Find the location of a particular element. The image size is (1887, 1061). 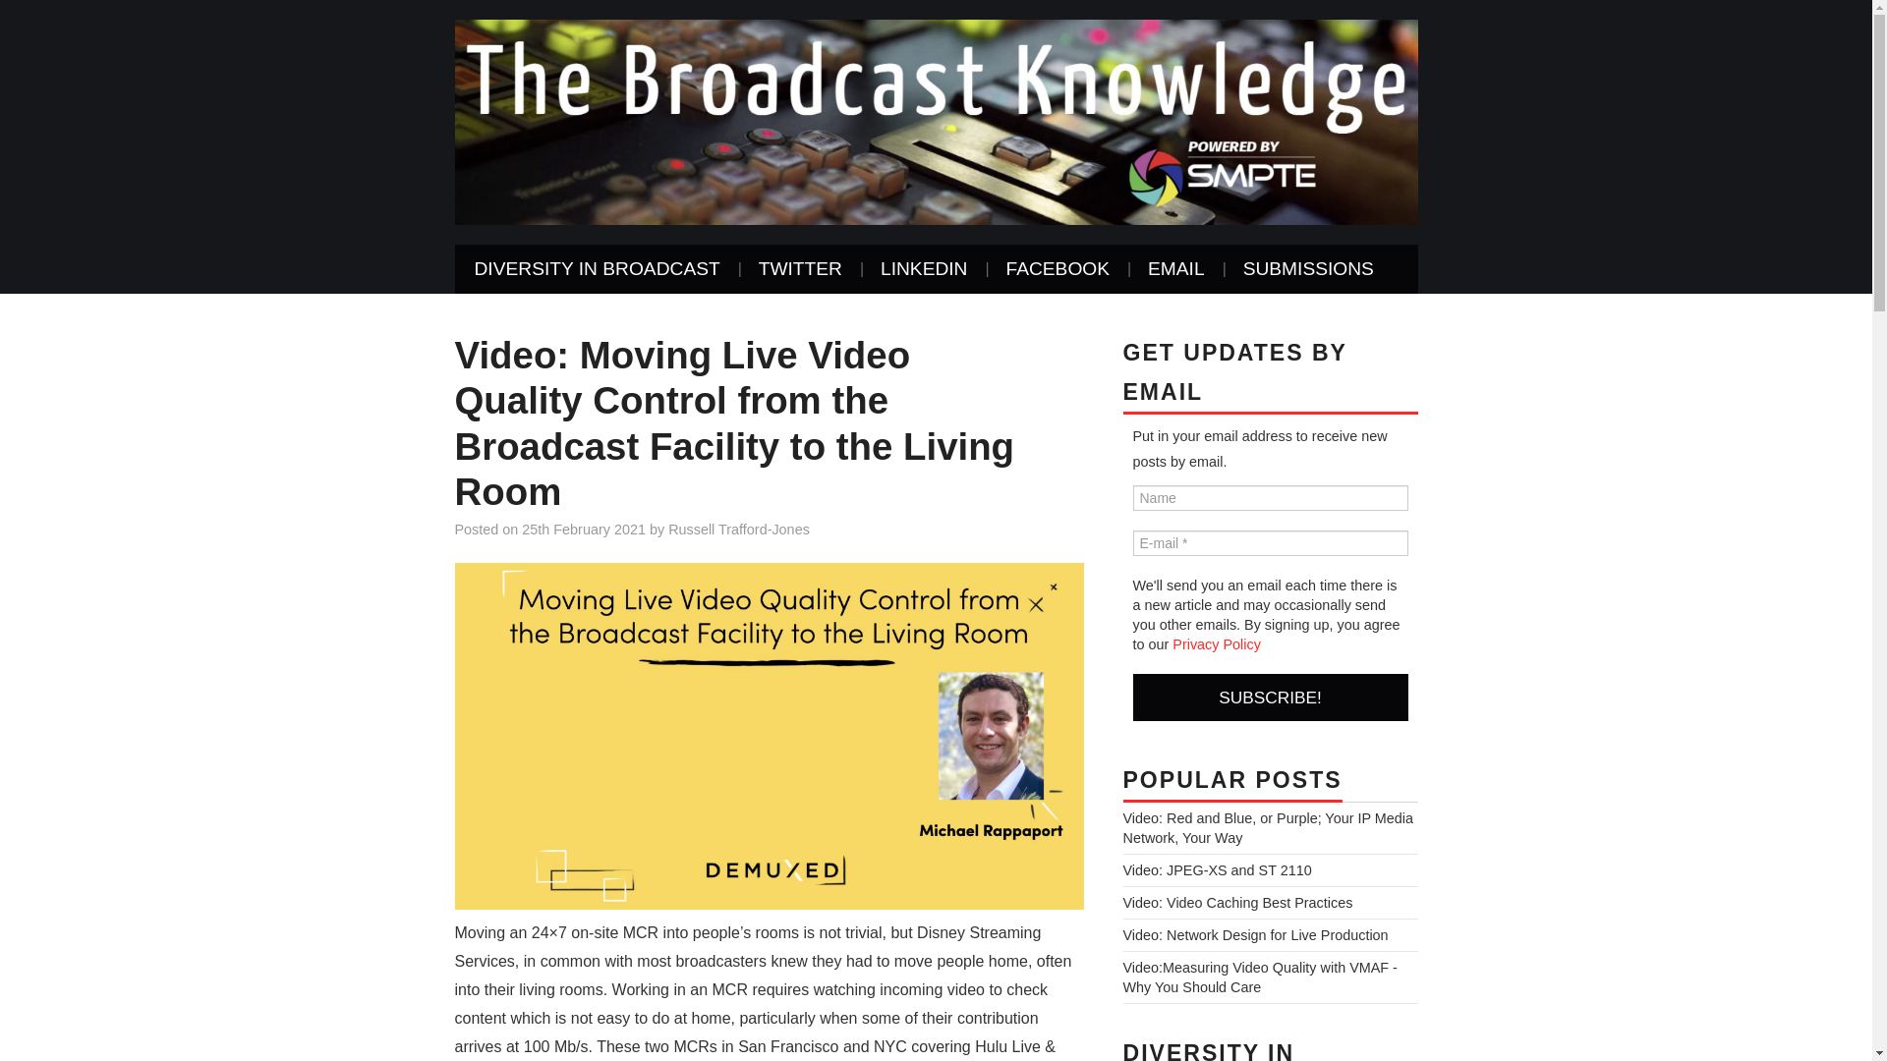

SUBMISSIONS is located at coordinates (1308, 269).